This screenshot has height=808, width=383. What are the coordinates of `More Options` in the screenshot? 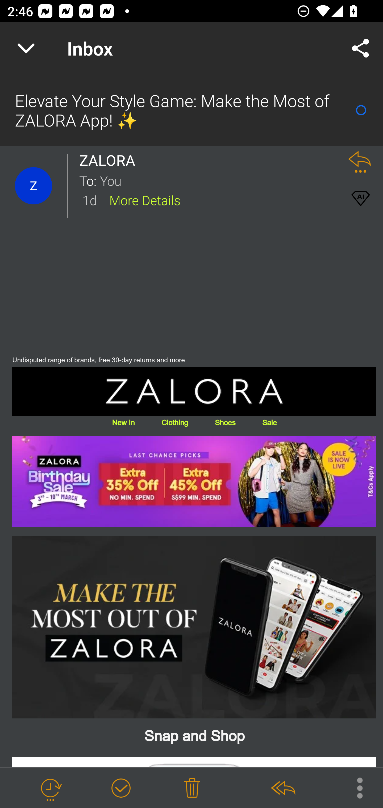 It's located at (355, 787).